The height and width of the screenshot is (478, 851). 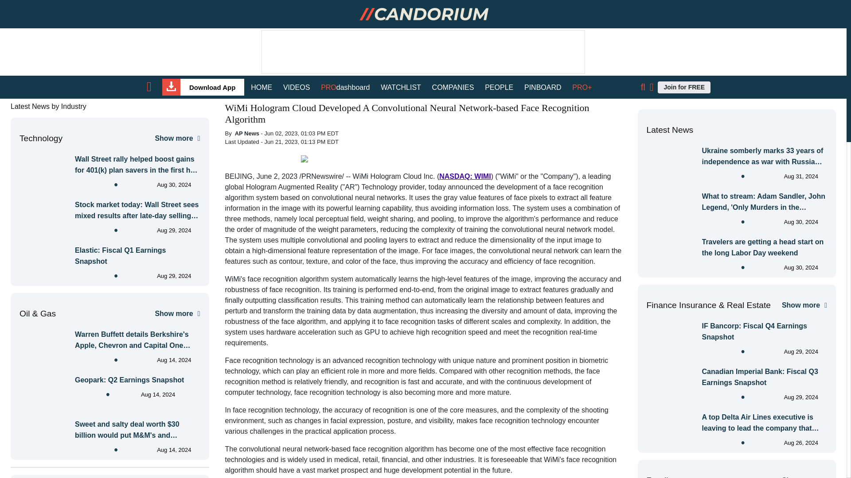 I want to click on pro-pinboard, so click(x=543, y=87).